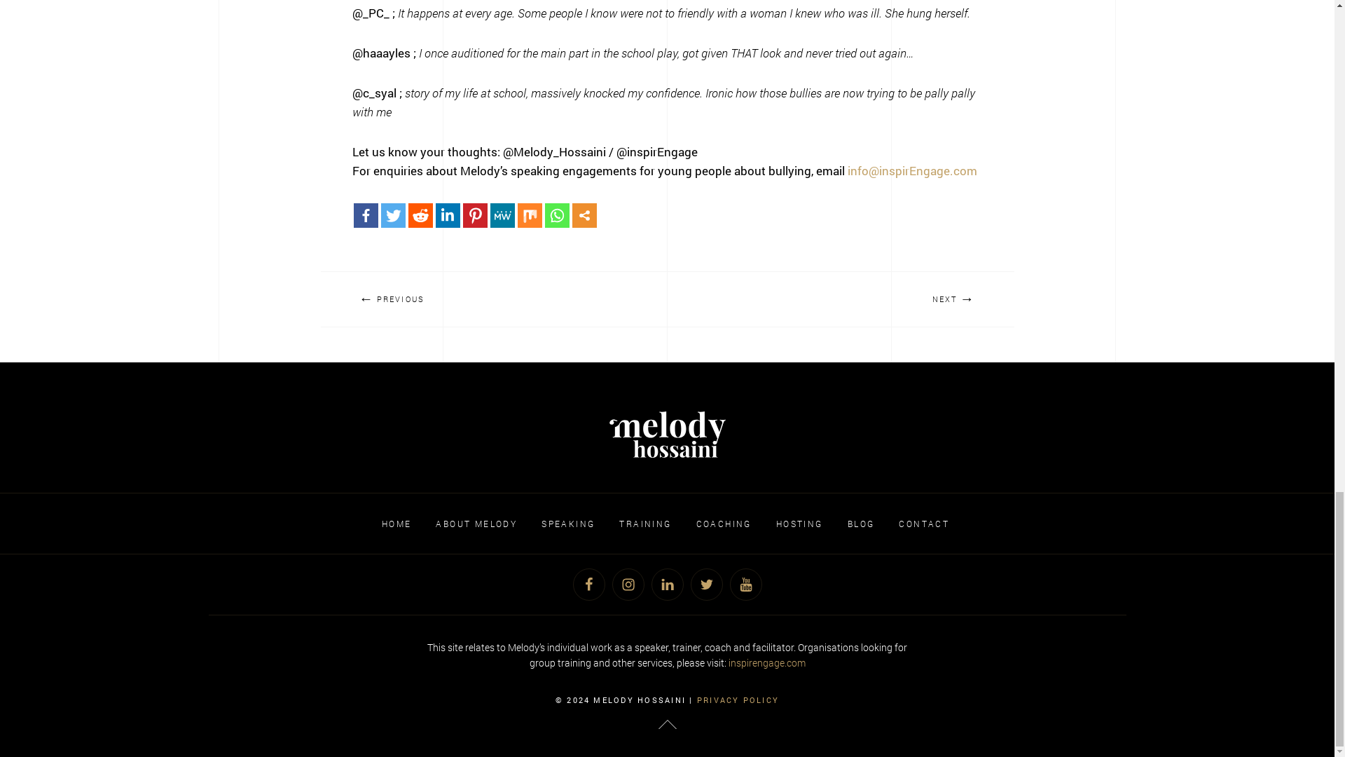  What do you see at coordinates (365, 216) in the screenshot?
I see `Facebook` at bounding box center [365, 216].